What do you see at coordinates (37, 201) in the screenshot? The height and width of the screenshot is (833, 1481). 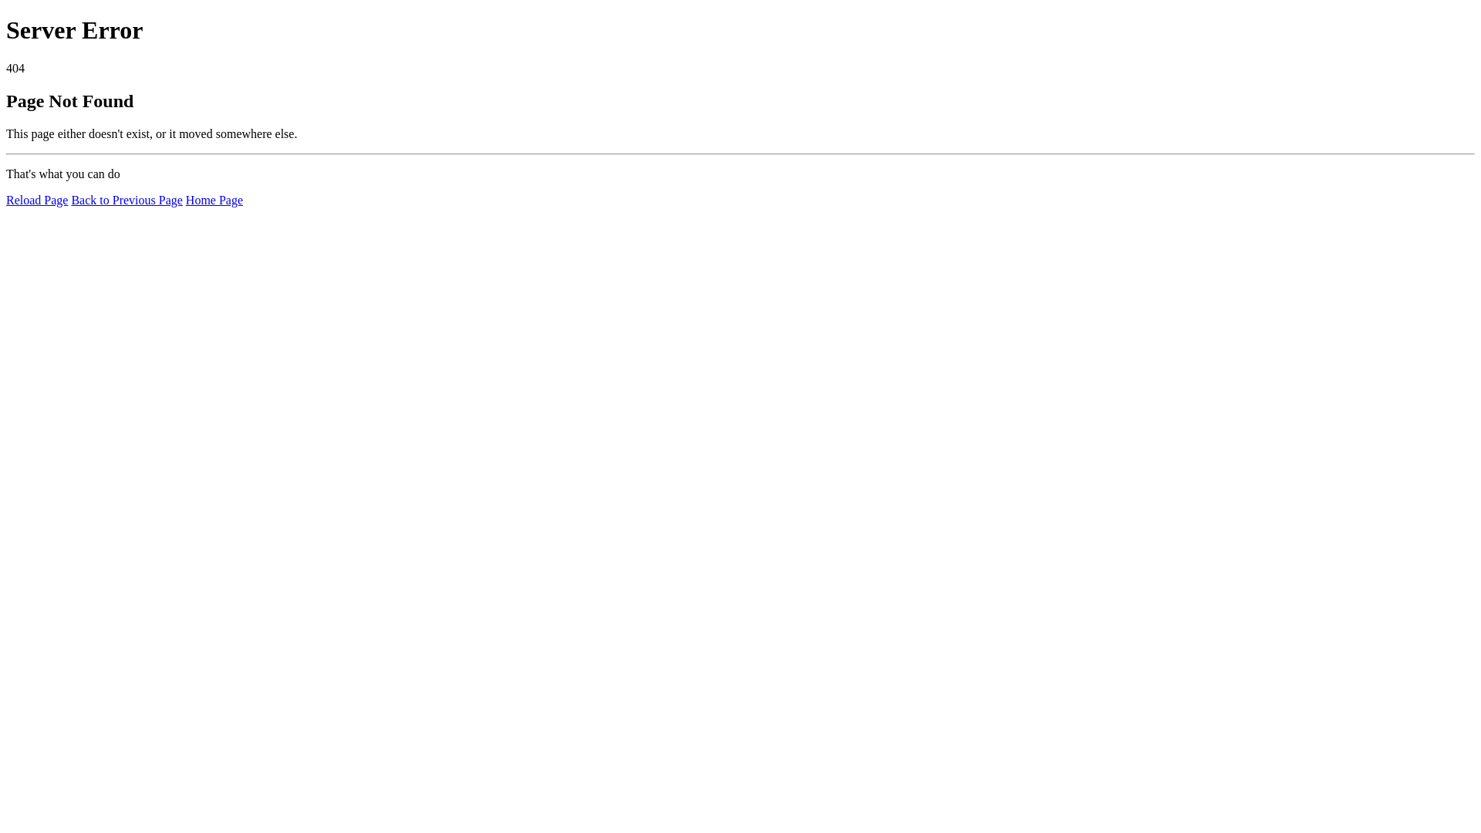 I see `Reload Page` at bounding box center [37, 201].